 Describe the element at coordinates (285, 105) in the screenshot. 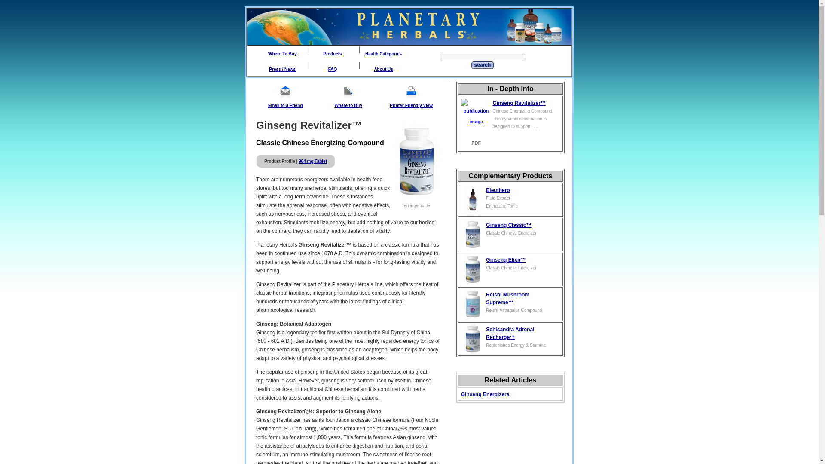

I see `Email to a Friend` at that location.